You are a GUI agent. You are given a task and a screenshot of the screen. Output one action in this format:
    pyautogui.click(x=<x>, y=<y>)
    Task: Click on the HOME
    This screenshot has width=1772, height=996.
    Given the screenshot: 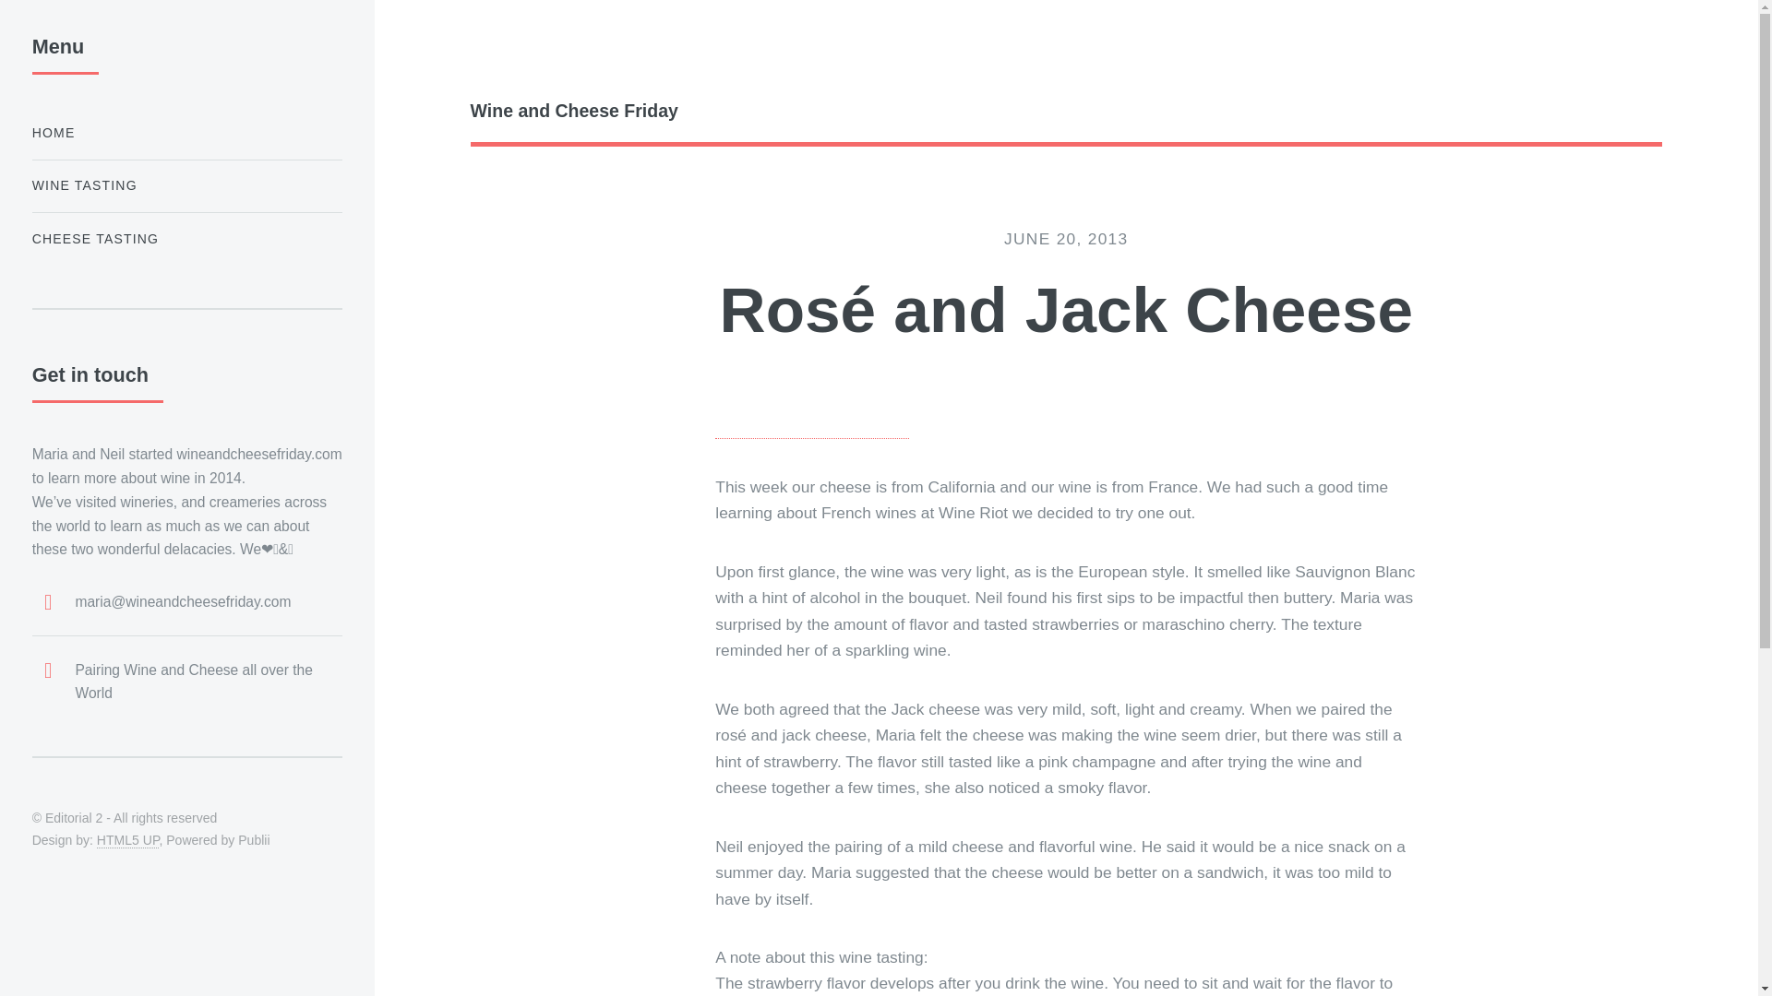 What is the action you would take?
    pyautogui.click(x=186, y=133)
    